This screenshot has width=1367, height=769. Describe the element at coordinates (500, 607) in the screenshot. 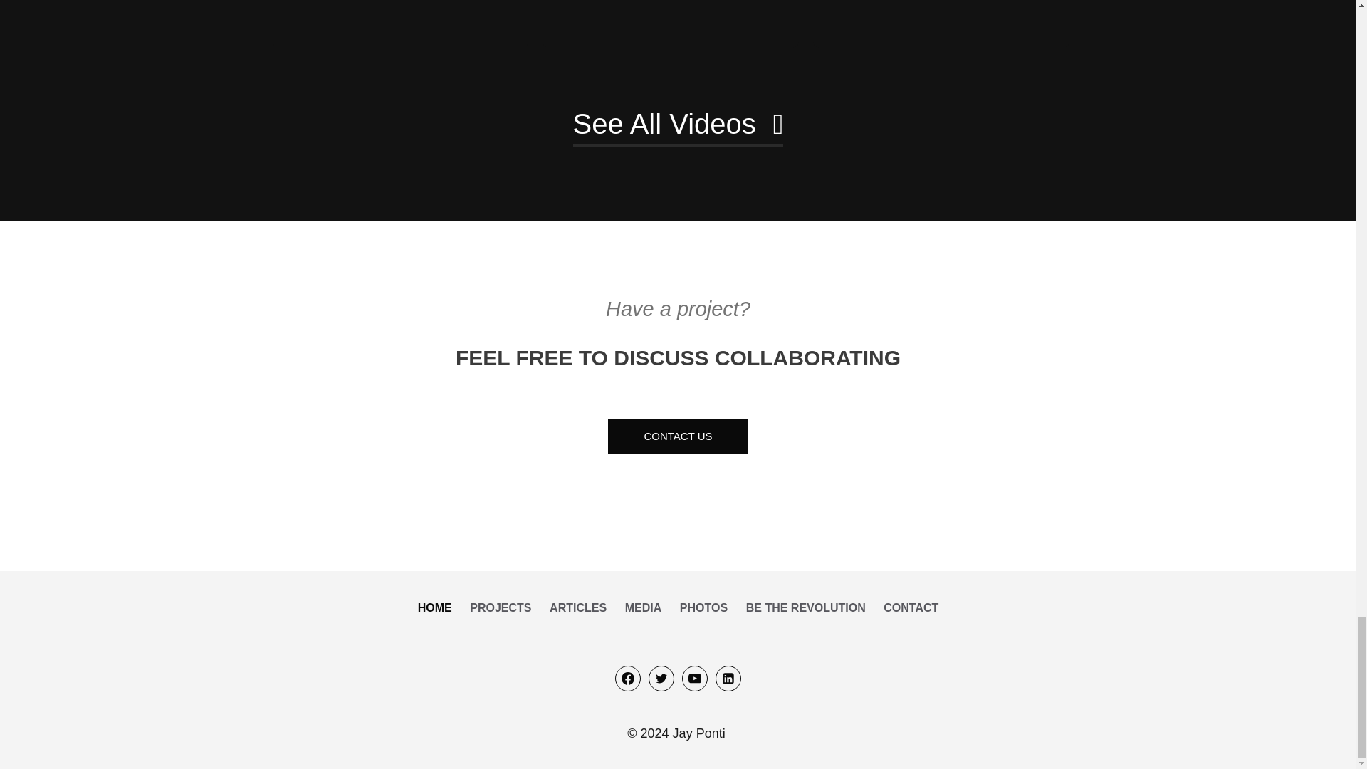

I see `PROJECTS` at that location.